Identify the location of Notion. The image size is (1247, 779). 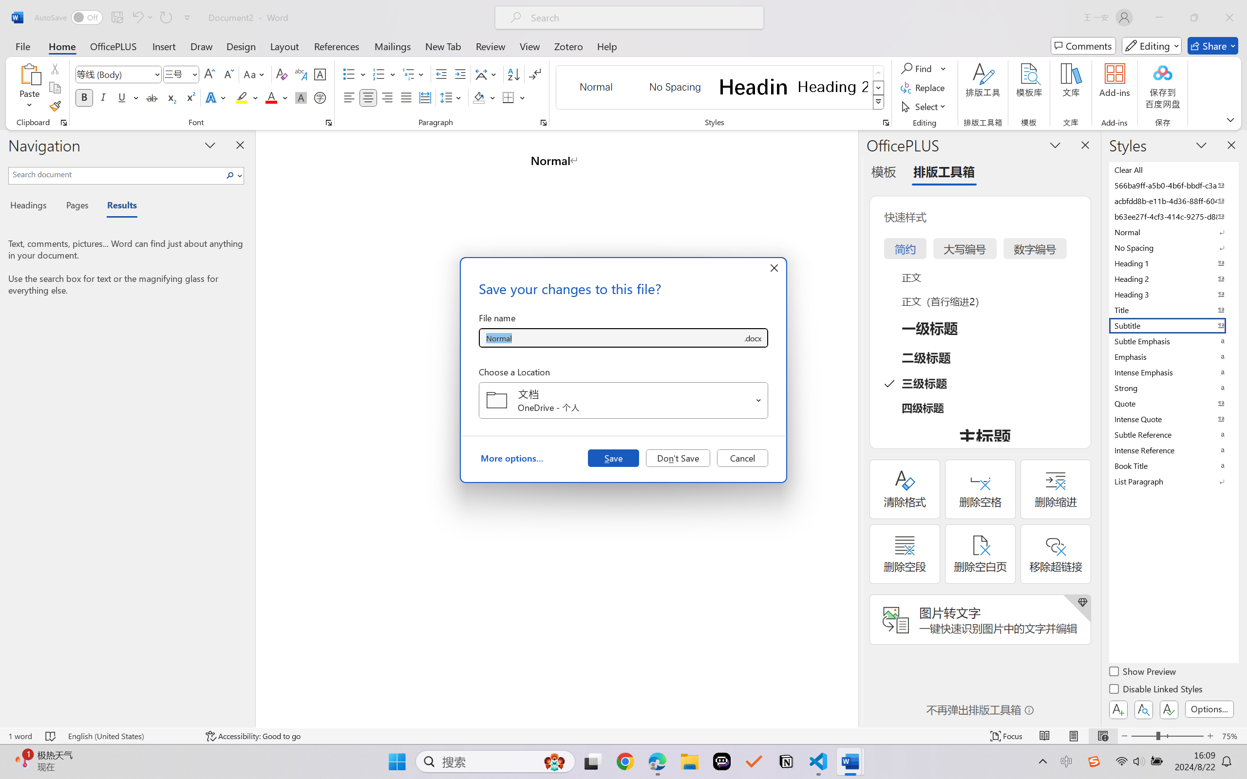
(786, 761).